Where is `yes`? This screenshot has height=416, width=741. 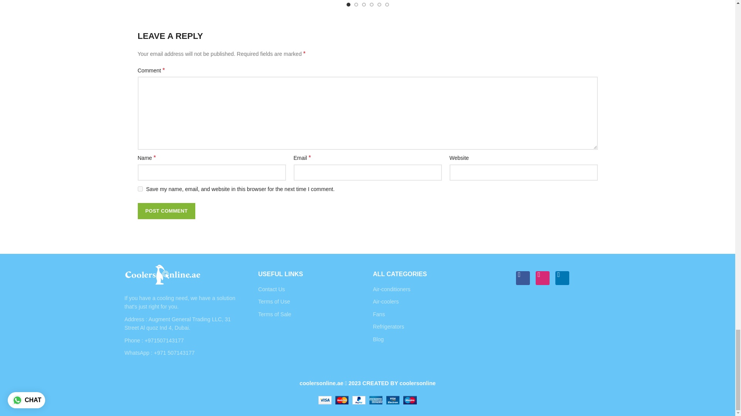
yes is located at coordinates (140, 189).